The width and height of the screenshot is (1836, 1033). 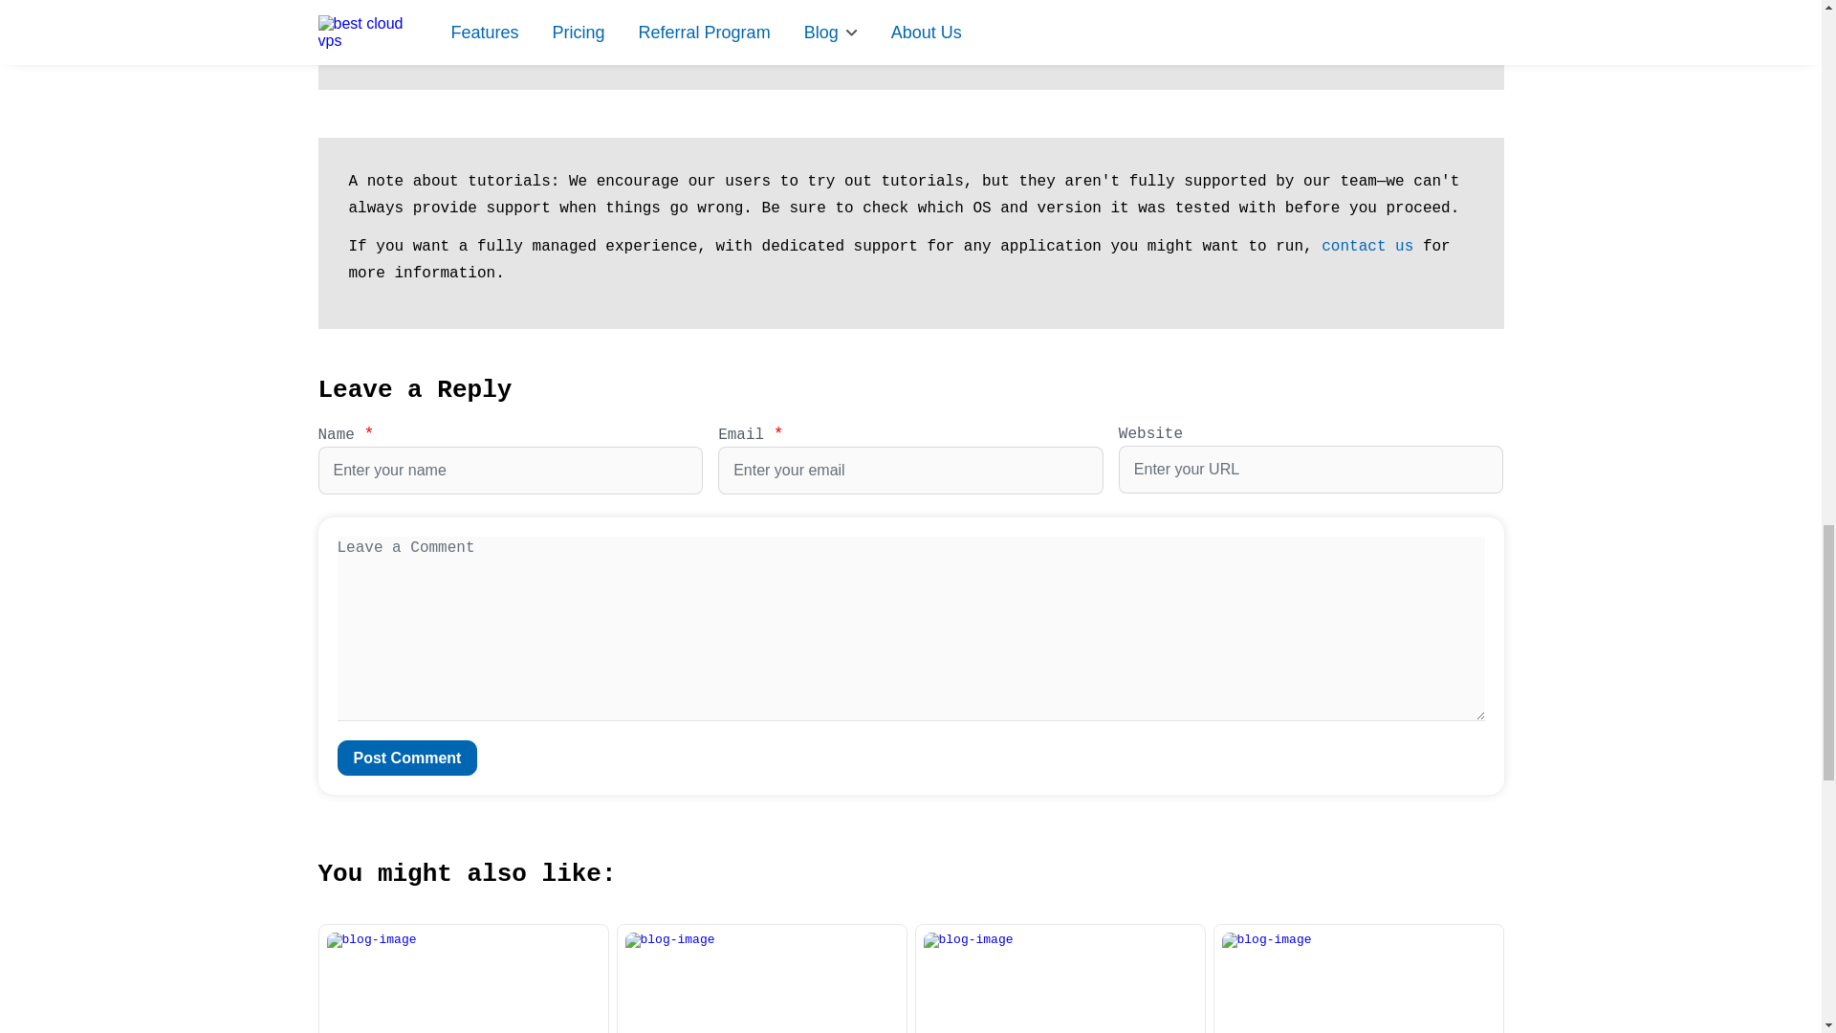 What do you see at coordinates (910, 8) in the screenshot?
I see `Subscribe now` at bounding box center [910, 8].